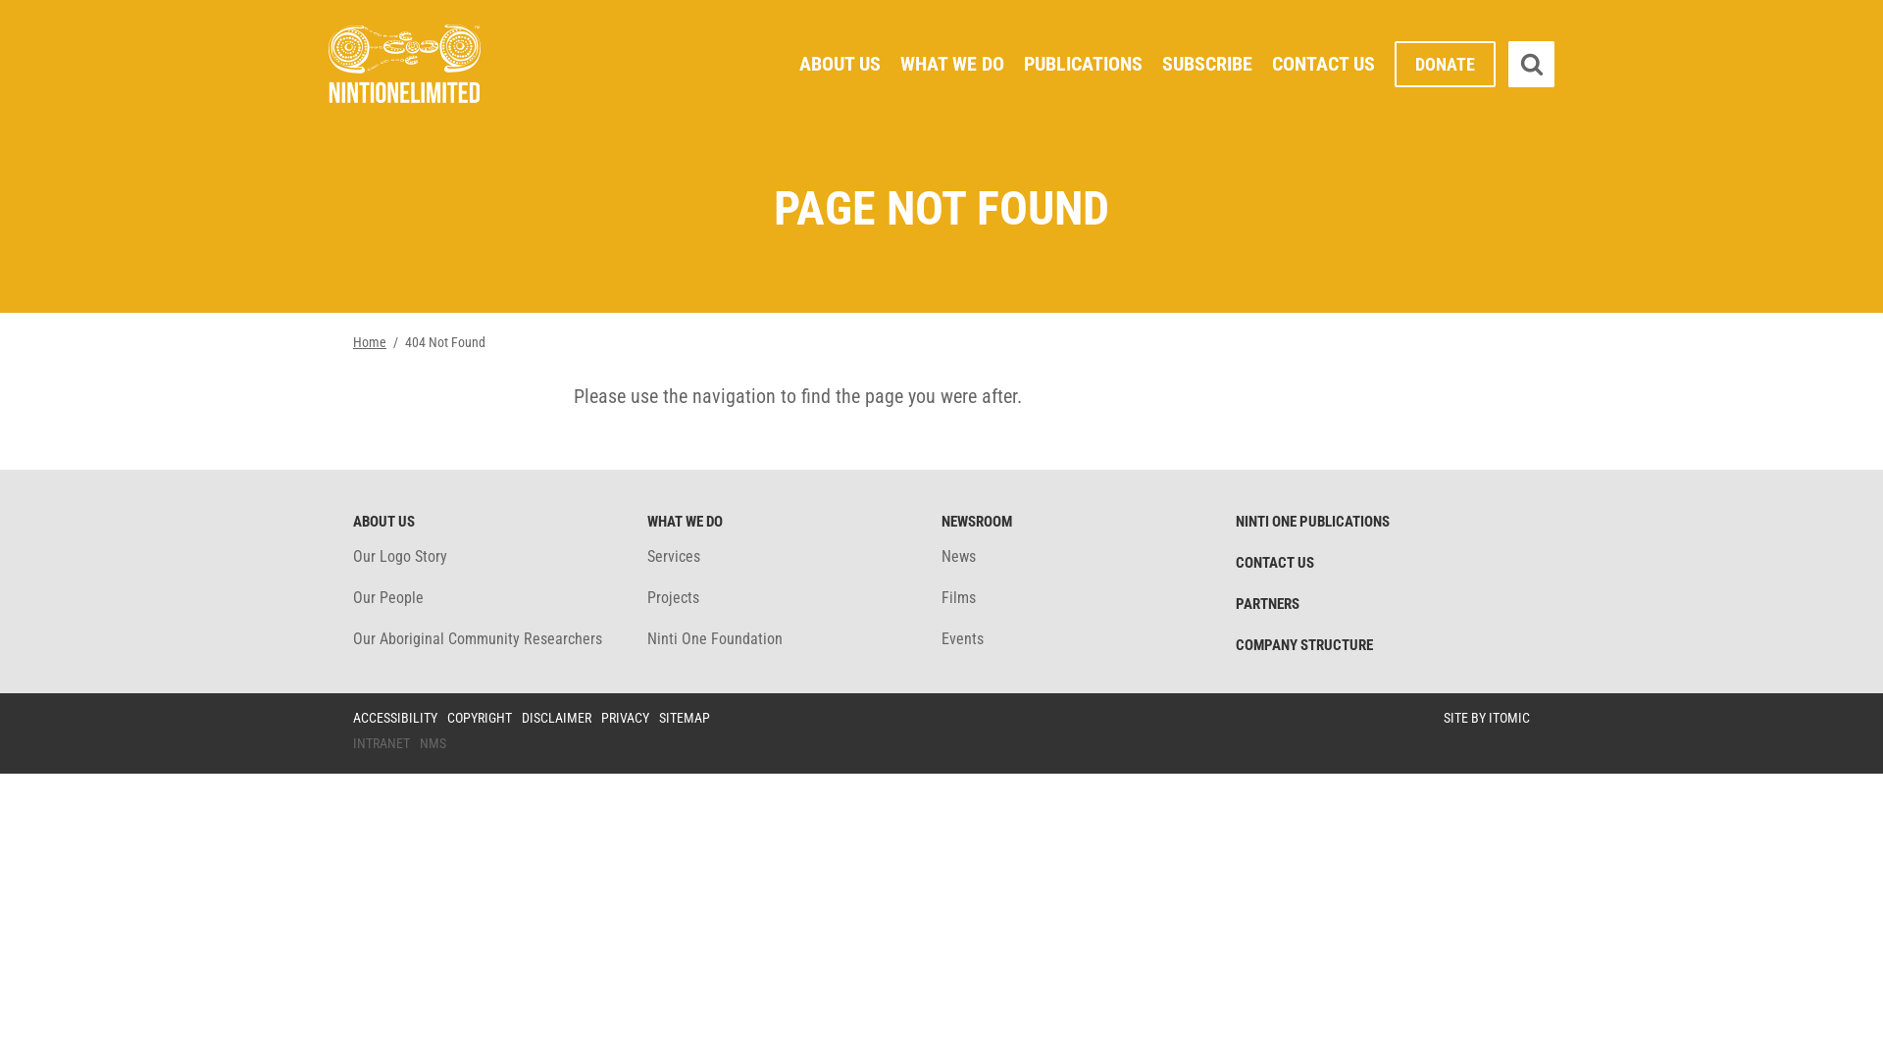 This screenshot has height=1059, width=1883. I want to click on Films, so click(958, 598).